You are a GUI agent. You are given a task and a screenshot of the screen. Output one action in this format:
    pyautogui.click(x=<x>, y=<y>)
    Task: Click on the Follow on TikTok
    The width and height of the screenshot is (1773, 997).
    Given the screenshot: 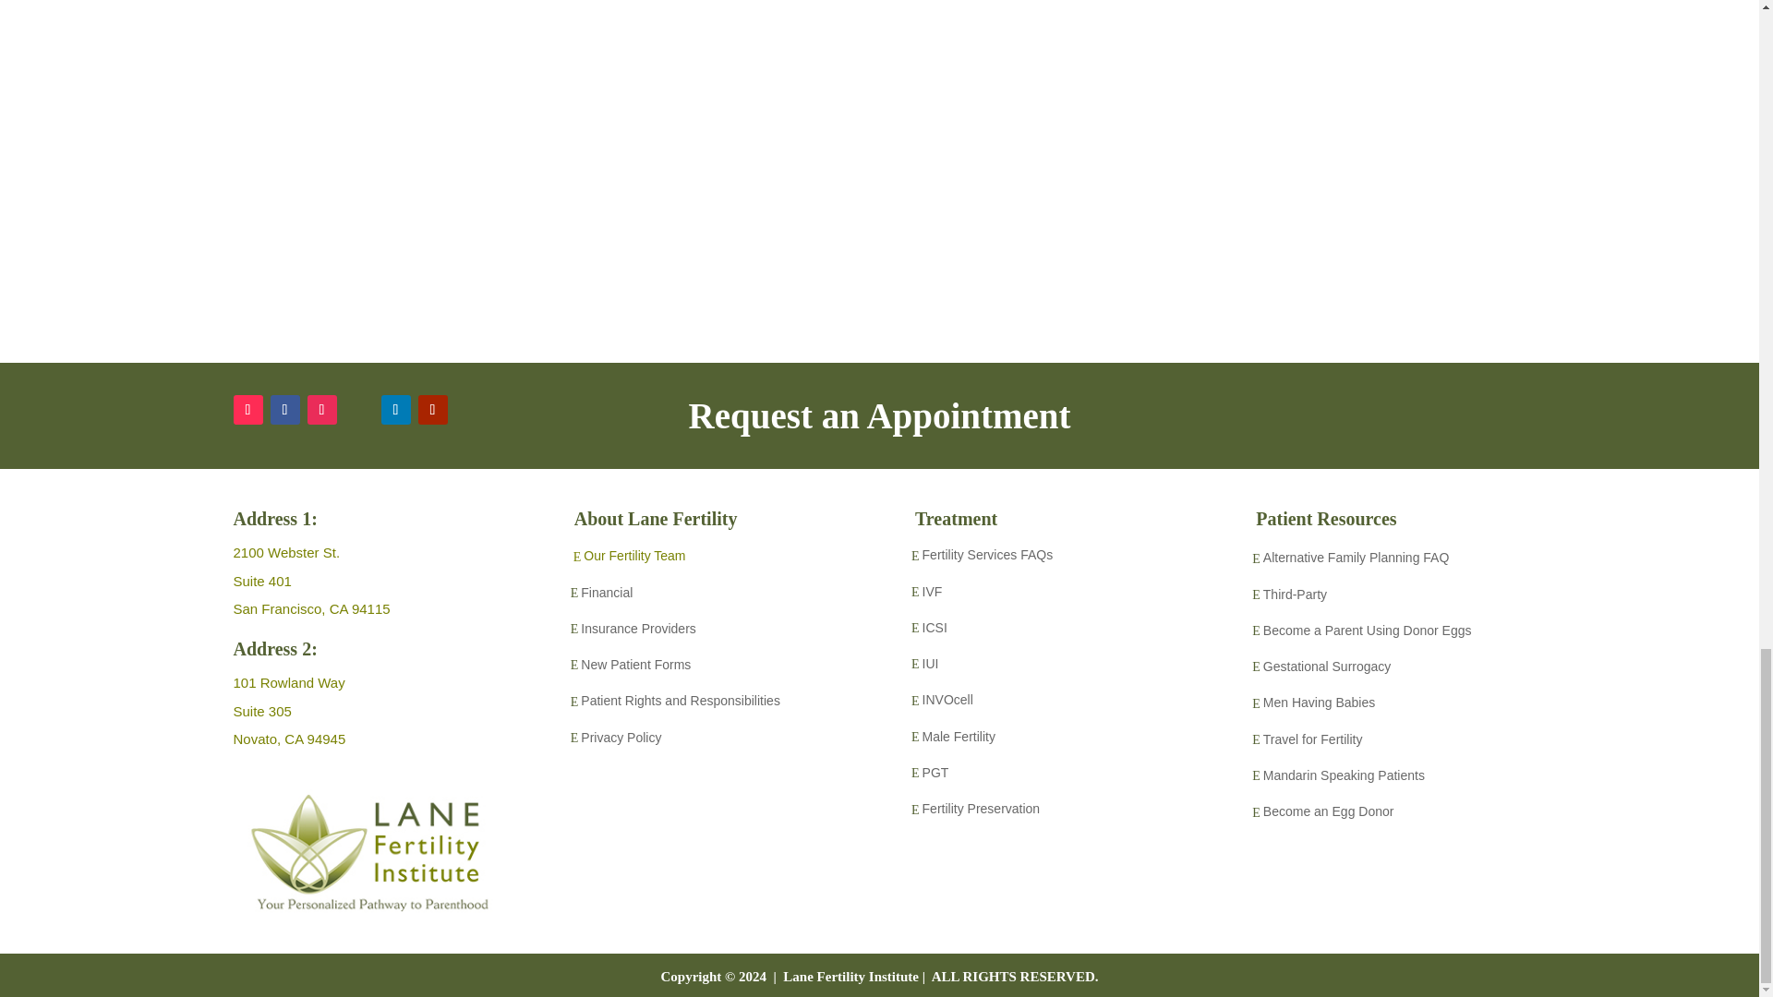 What is the action you would take?
    pyautogui.click(x=247, y=410)
    